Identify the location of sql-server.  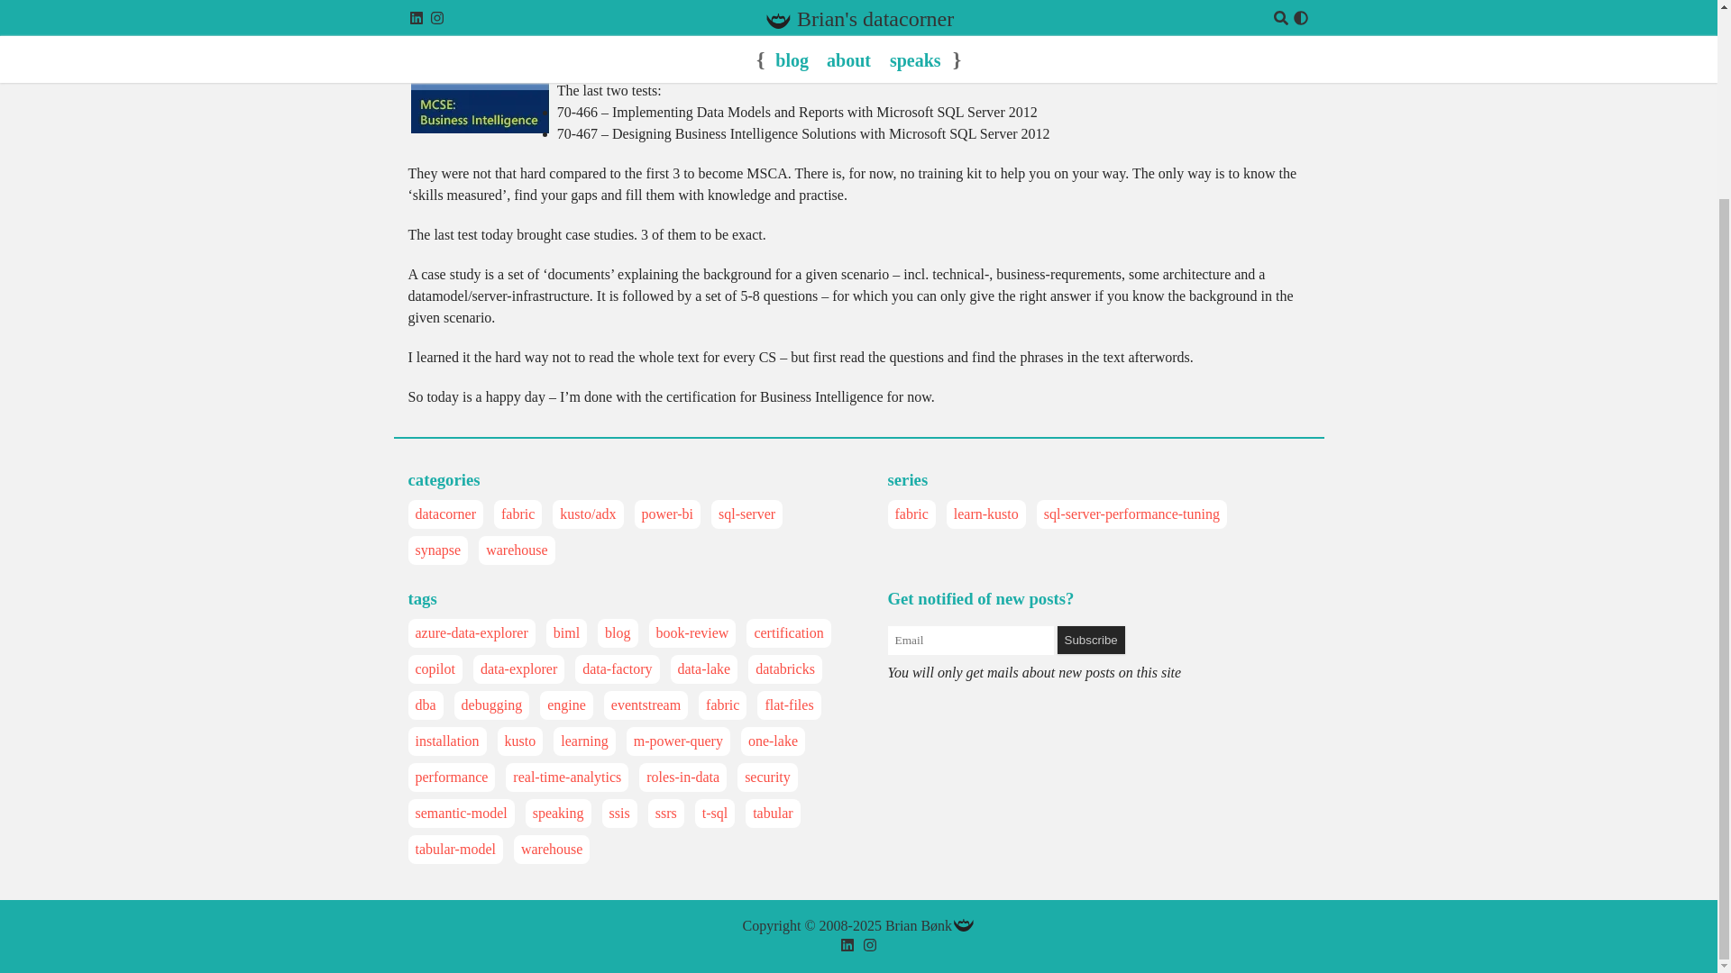
(746, 514).